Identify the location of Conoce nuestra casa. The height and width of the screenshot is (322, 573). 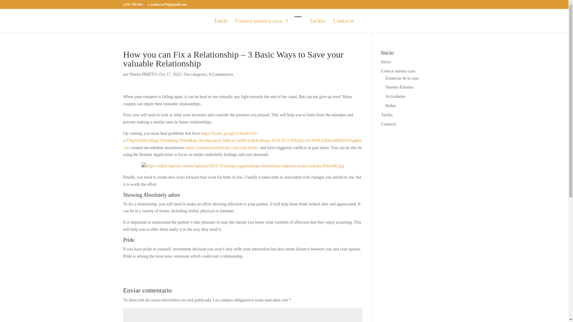
(398, 71).